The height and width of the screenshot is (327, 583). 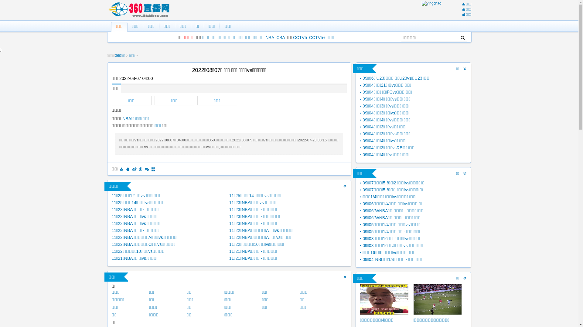 What do you see at coordinates (300, 38) in the screenshot?
I see `CCTV5` at bounding box center [300, 38].